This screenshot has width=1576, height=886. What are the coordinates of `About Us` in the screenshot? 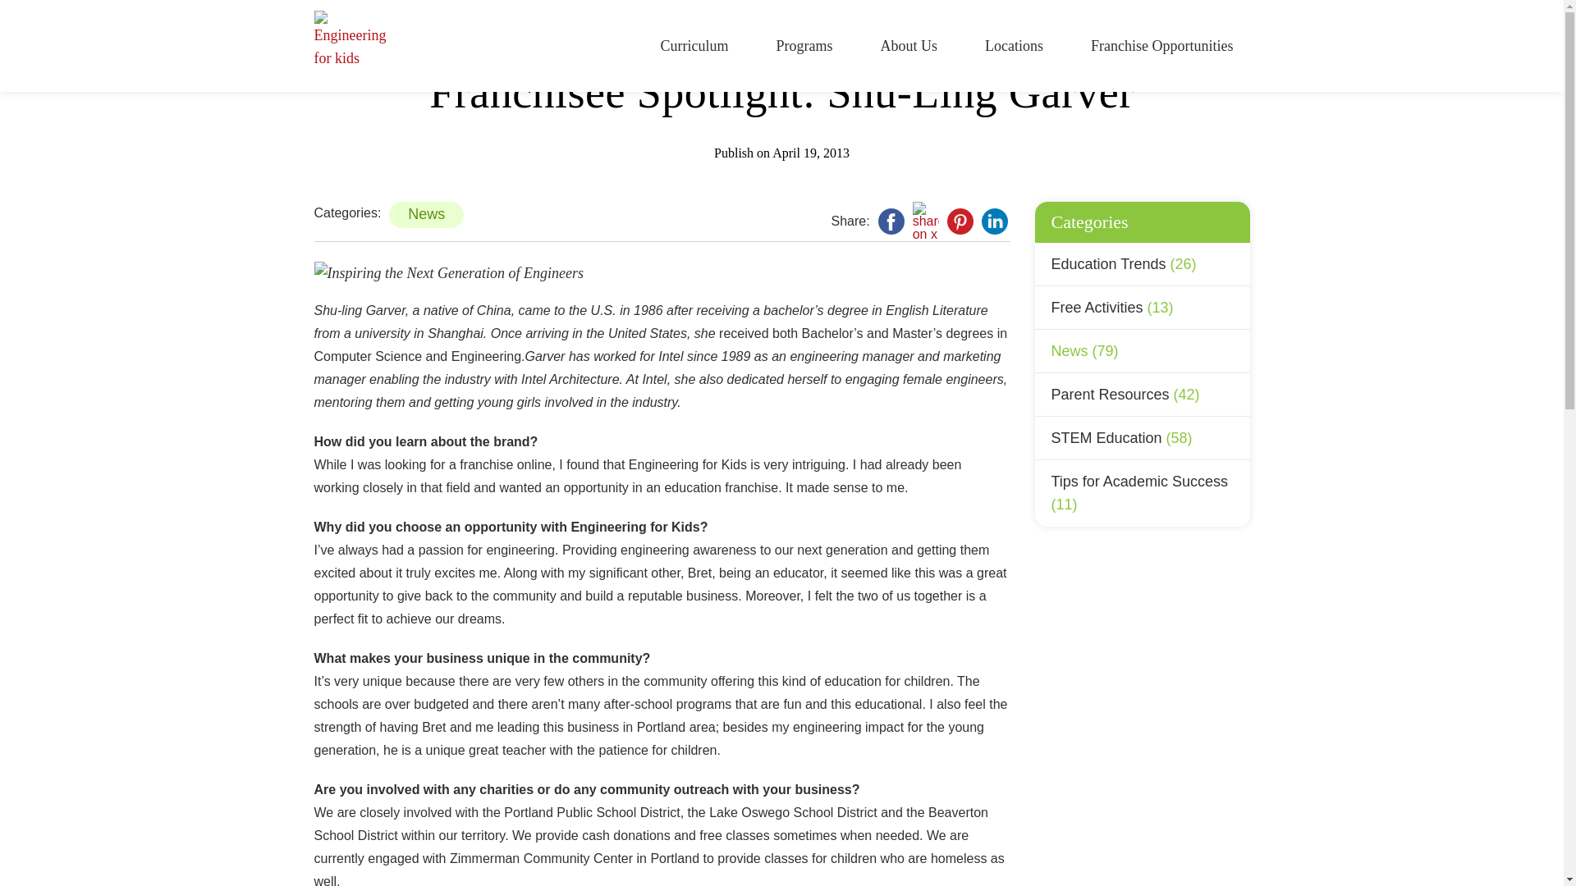 It's located at (909, 46).